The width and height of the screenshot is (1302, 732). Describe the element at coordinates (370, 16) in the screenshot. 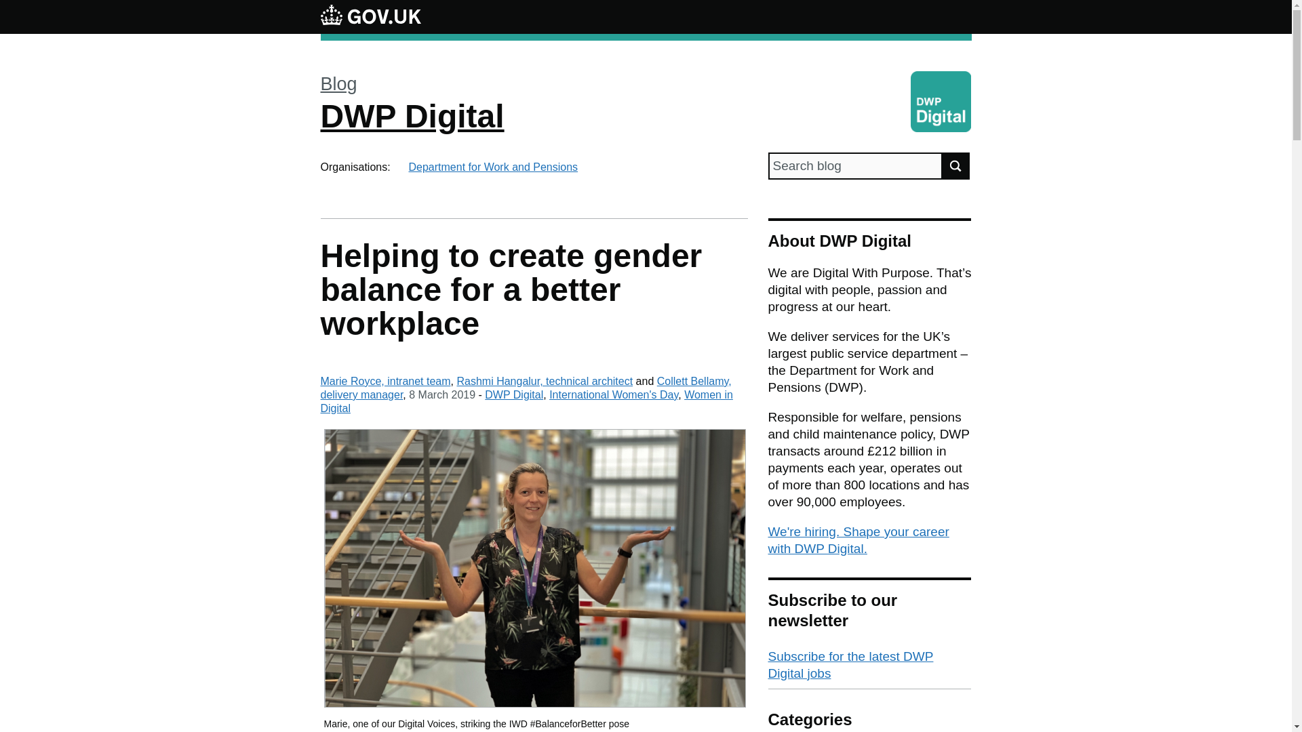

I see `GOV.UK` at that location.